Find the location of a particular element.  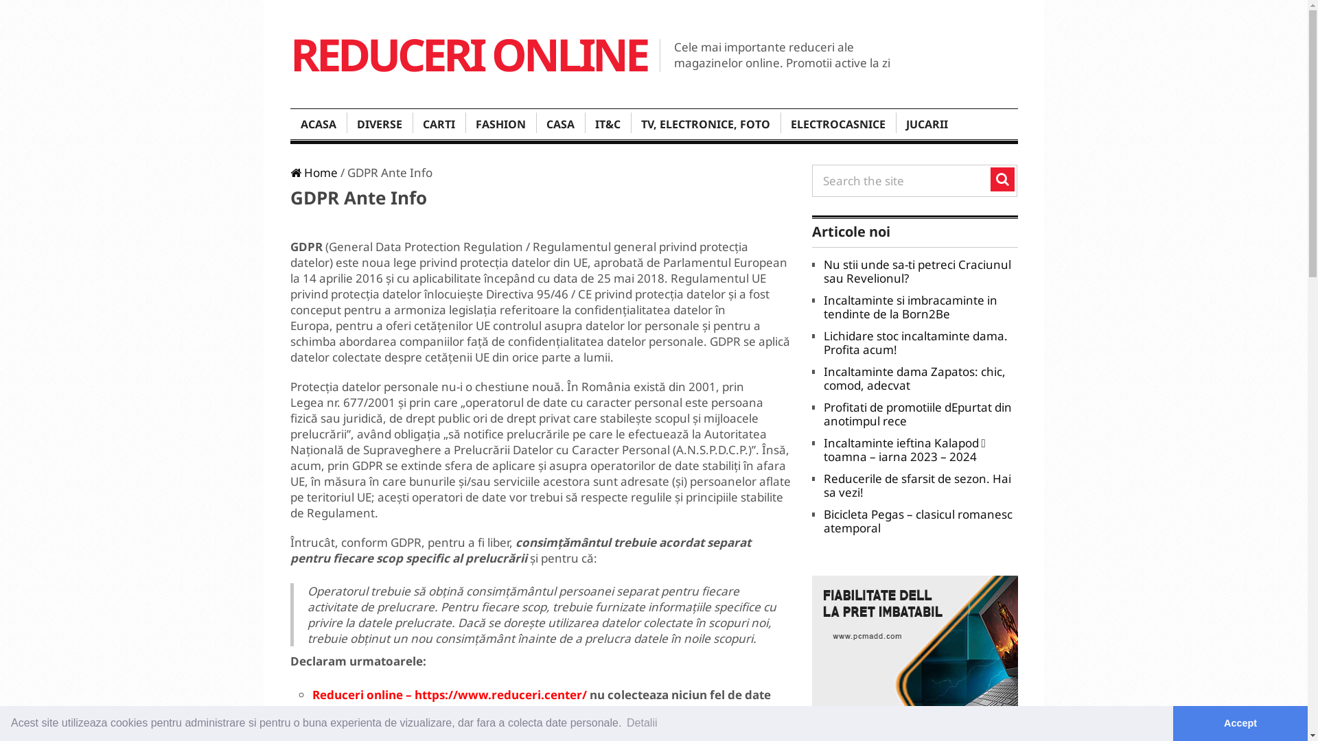

Profitati de promotiile dEpurtat din anotimpul rece is located at coordinates (918, 414).